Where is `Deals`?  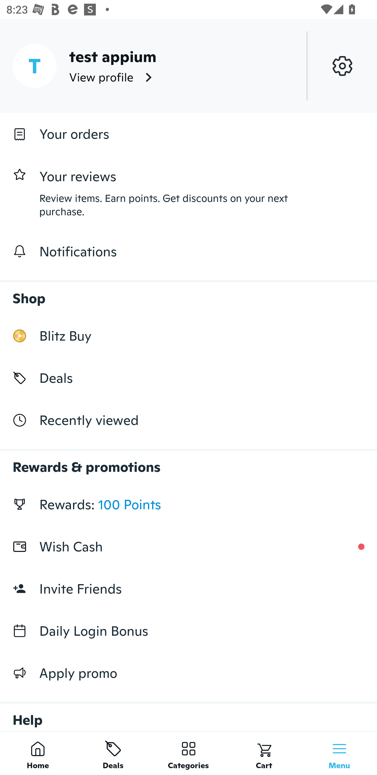 Deals is located at coordinates (113, 753).